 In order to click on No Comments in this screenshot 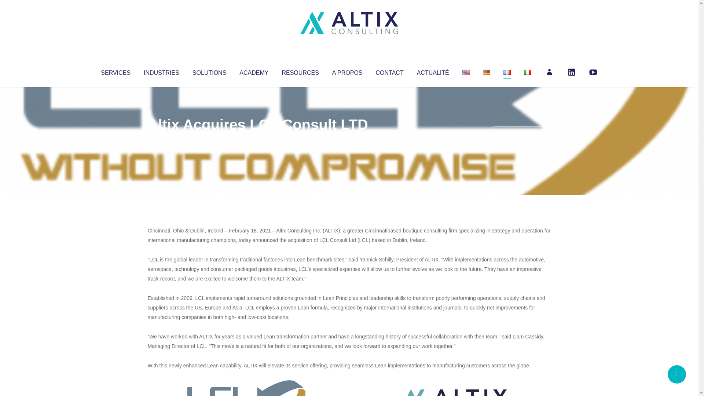, I will do `click(519, 134)`.